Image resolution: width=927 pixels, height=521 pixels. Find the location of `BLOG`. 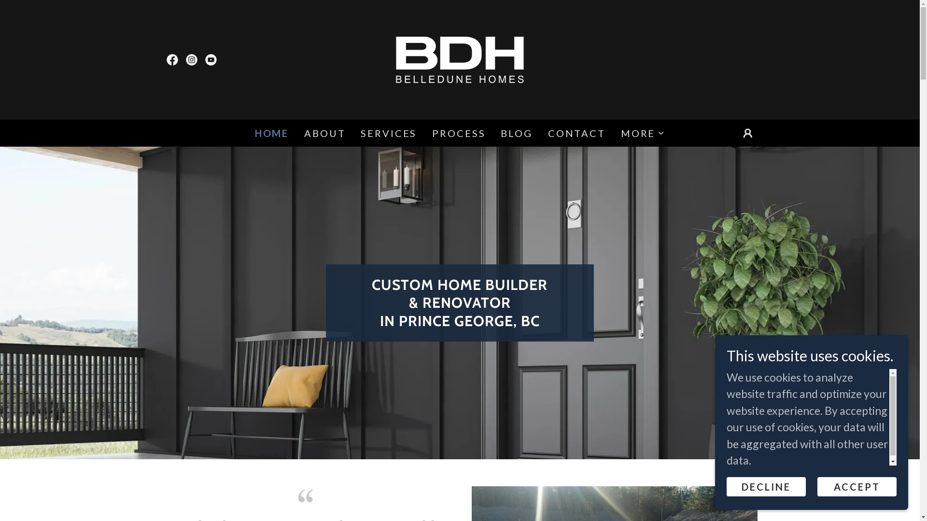

BLOG is located at coordinates (517, 133).